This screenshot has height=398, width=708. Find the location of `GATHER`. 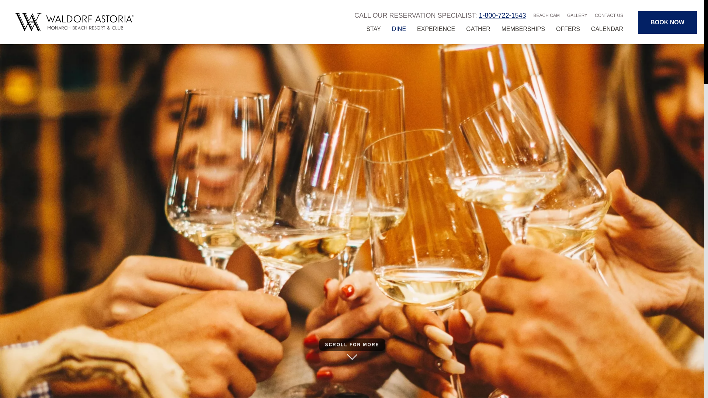

GATHER is located at coordinates (478, 29).